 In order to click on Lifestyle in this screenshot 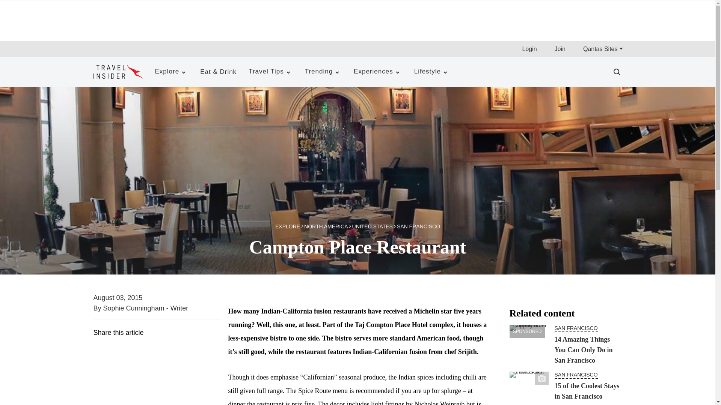, I will do `click(432, 72)`.